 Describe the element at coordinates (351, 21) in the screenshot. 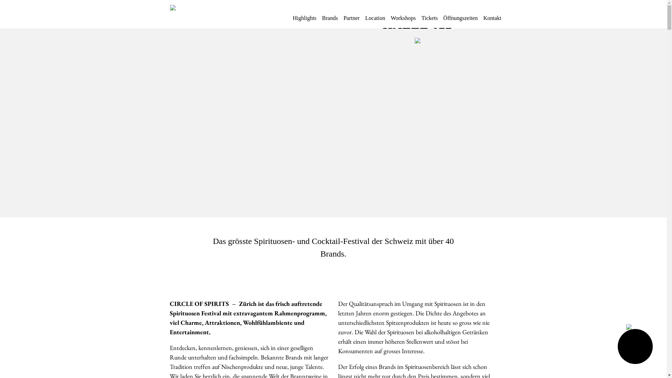

I see `Partner` at that location.